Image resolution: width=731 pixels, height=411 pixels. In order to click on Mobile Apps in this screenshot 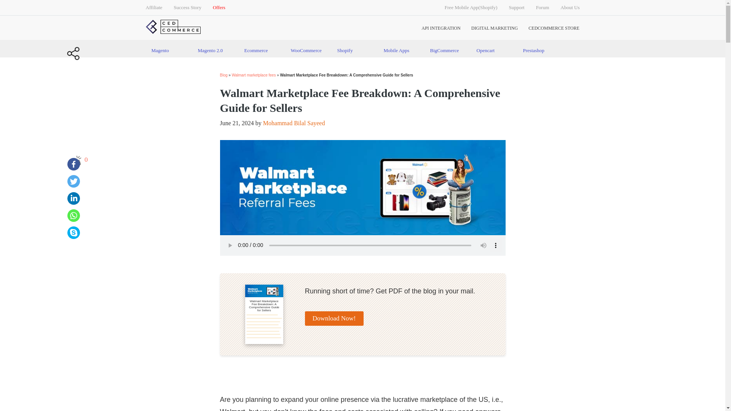, I will do `click(401, 50)`.